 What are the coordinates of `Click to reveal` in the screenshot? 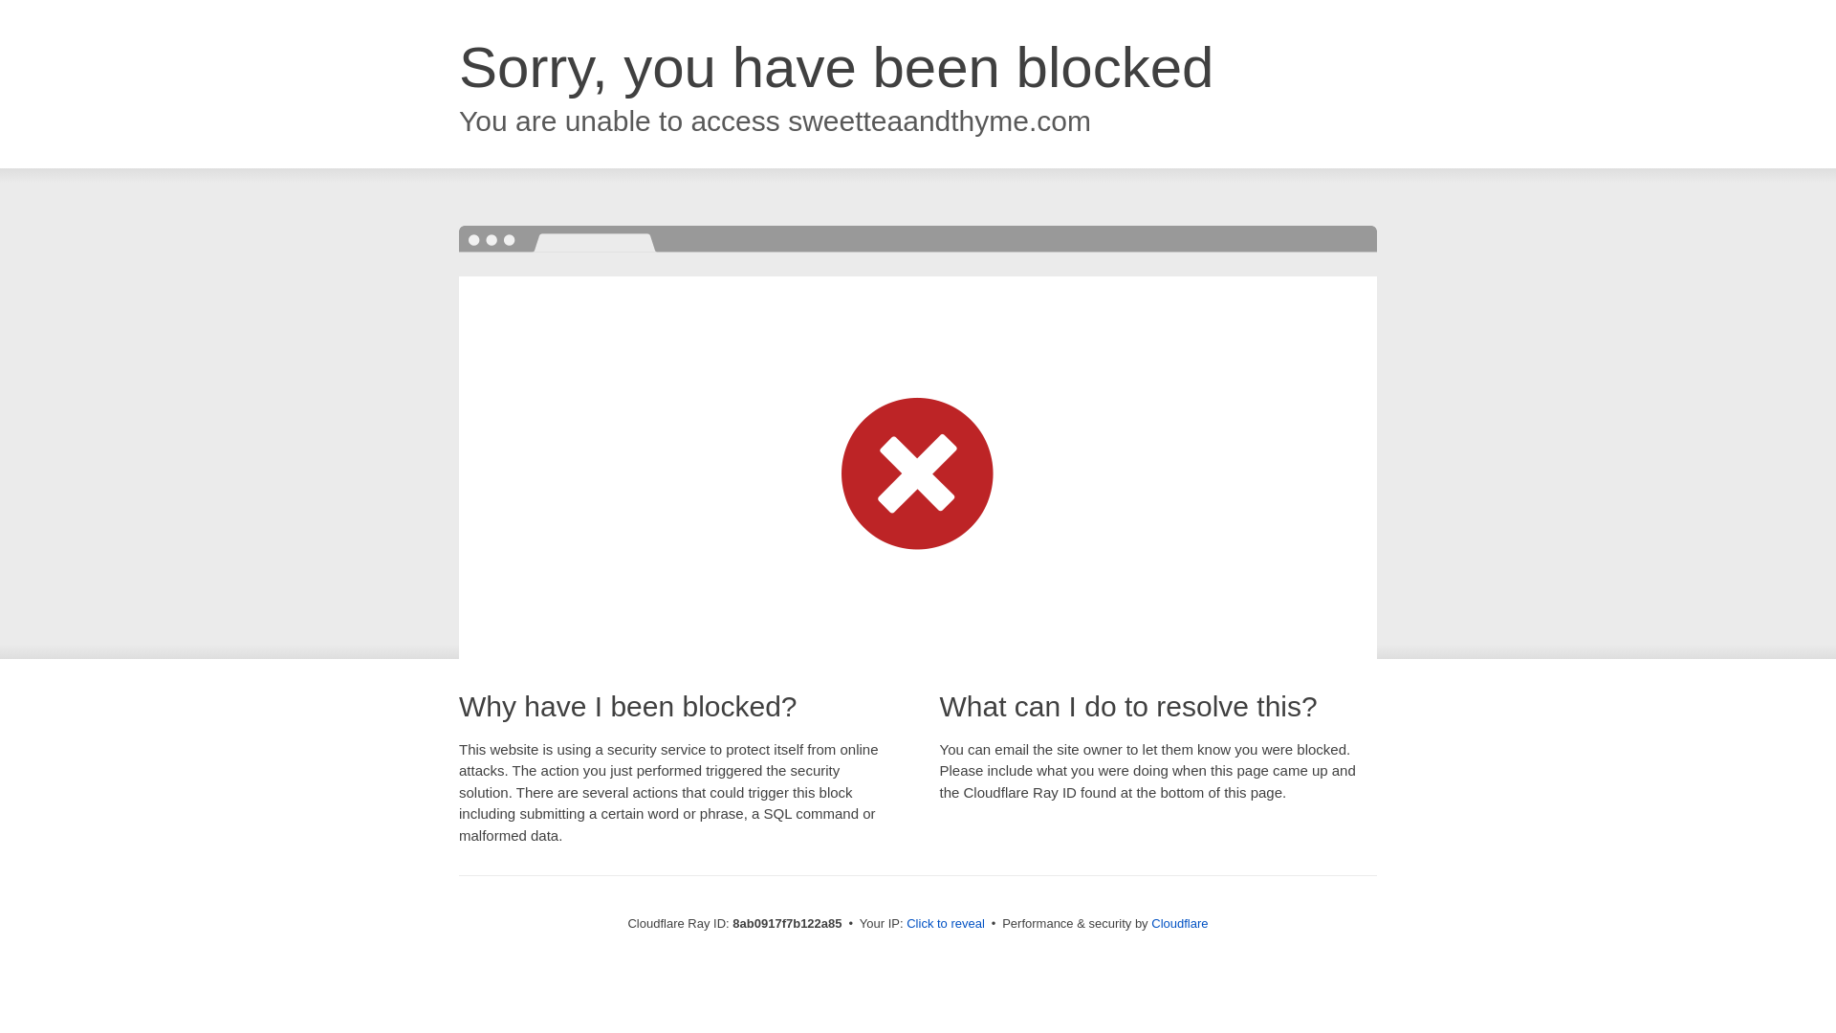 It's located at (945, 924).